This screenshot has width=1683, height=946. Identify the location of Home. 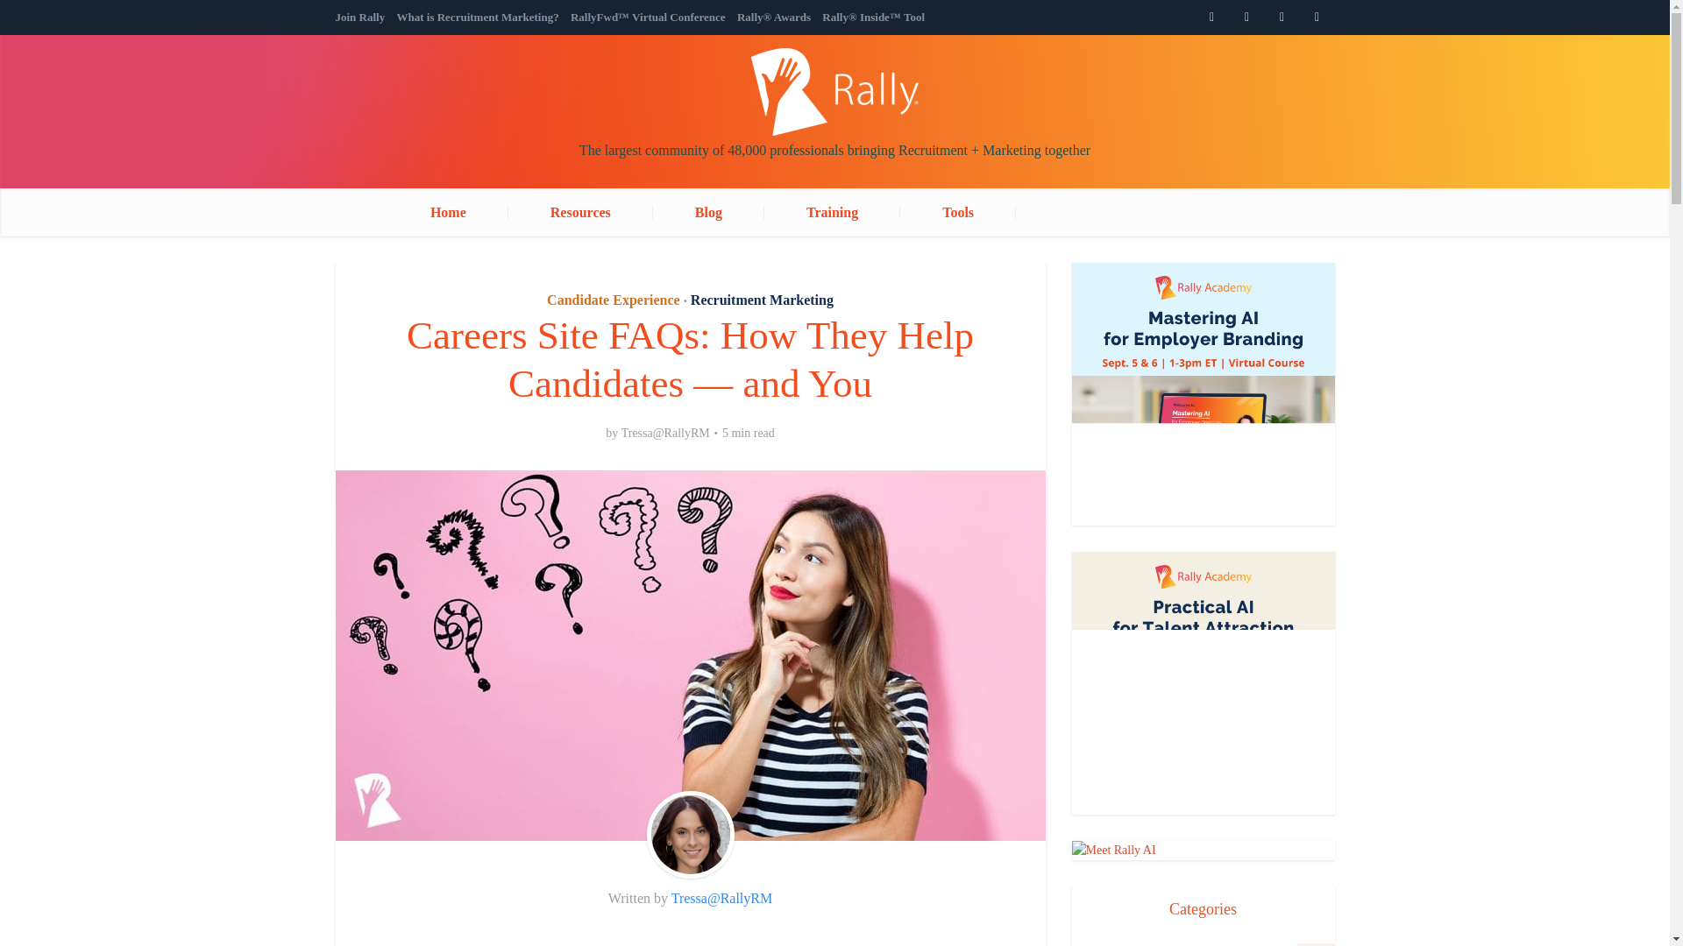
(469, 212).